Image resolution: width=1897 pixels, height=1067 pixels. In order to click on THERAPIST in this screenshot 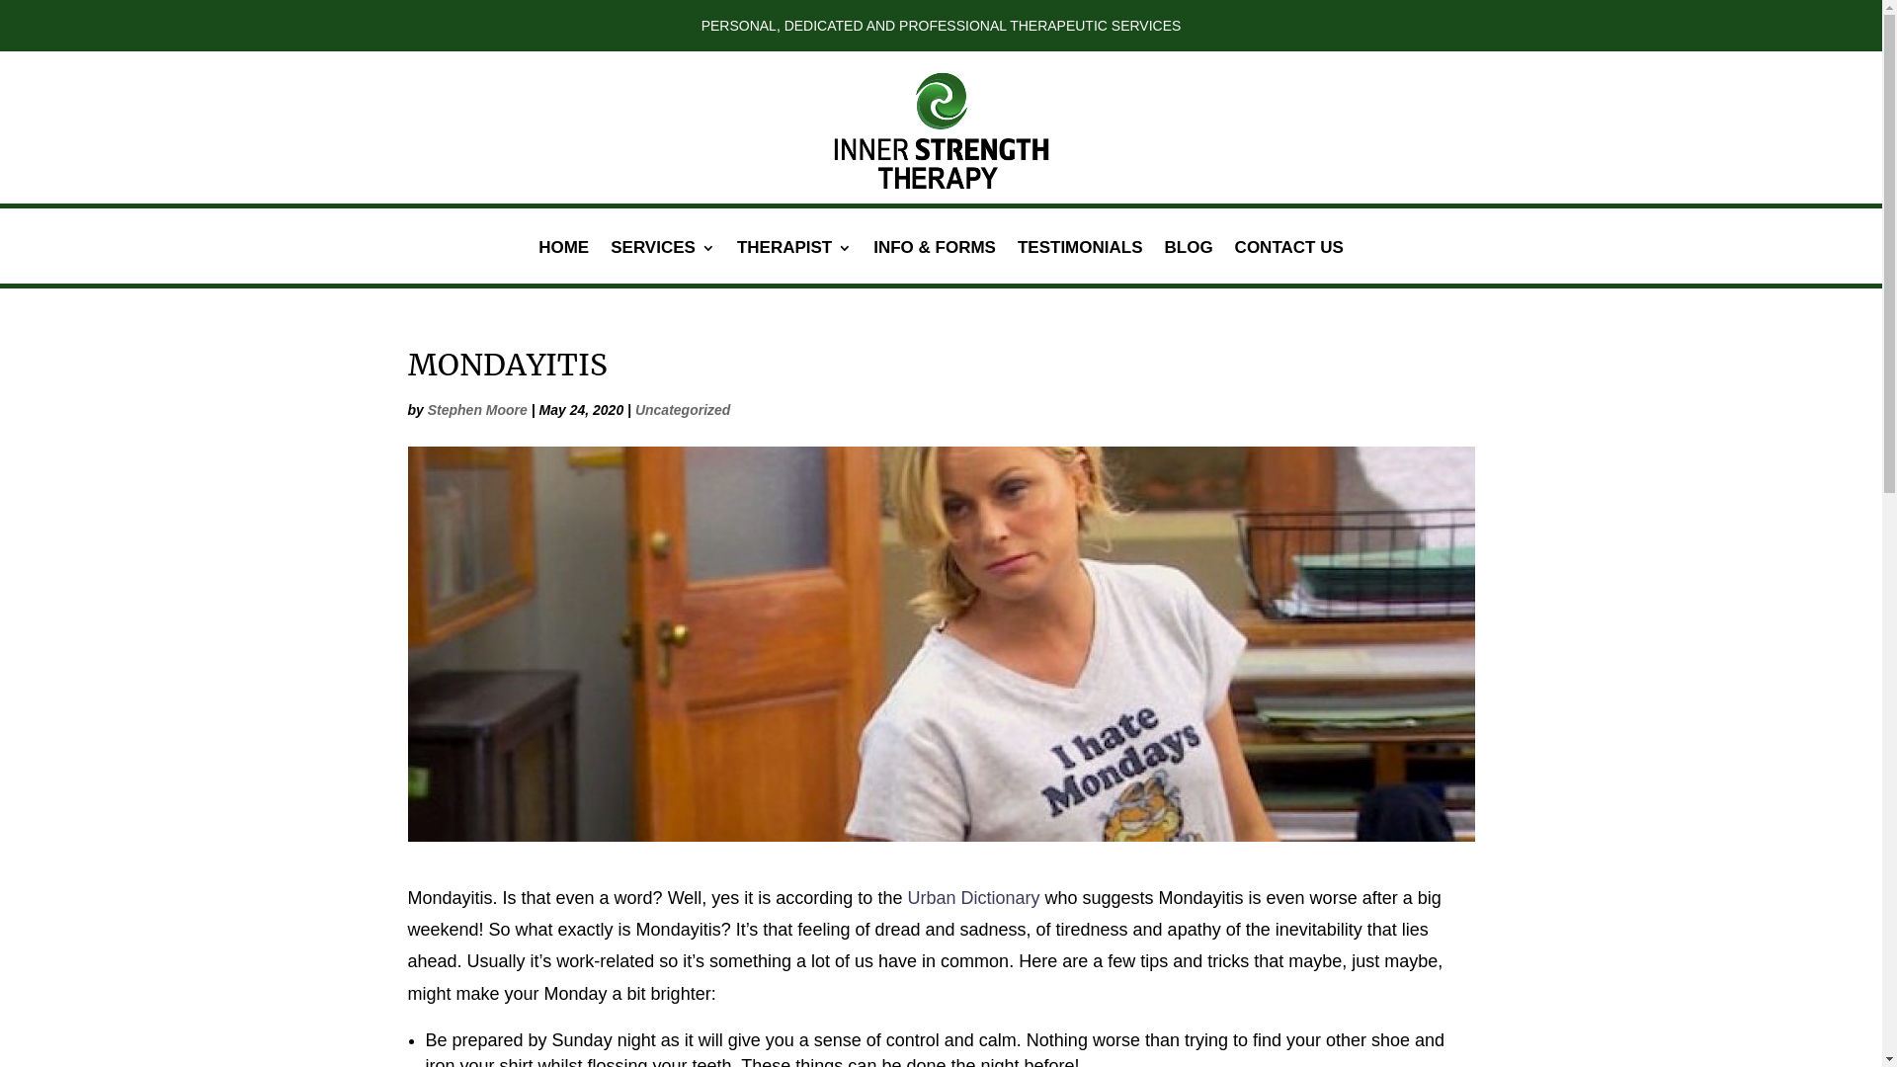, I will do `click(794, 263)`.